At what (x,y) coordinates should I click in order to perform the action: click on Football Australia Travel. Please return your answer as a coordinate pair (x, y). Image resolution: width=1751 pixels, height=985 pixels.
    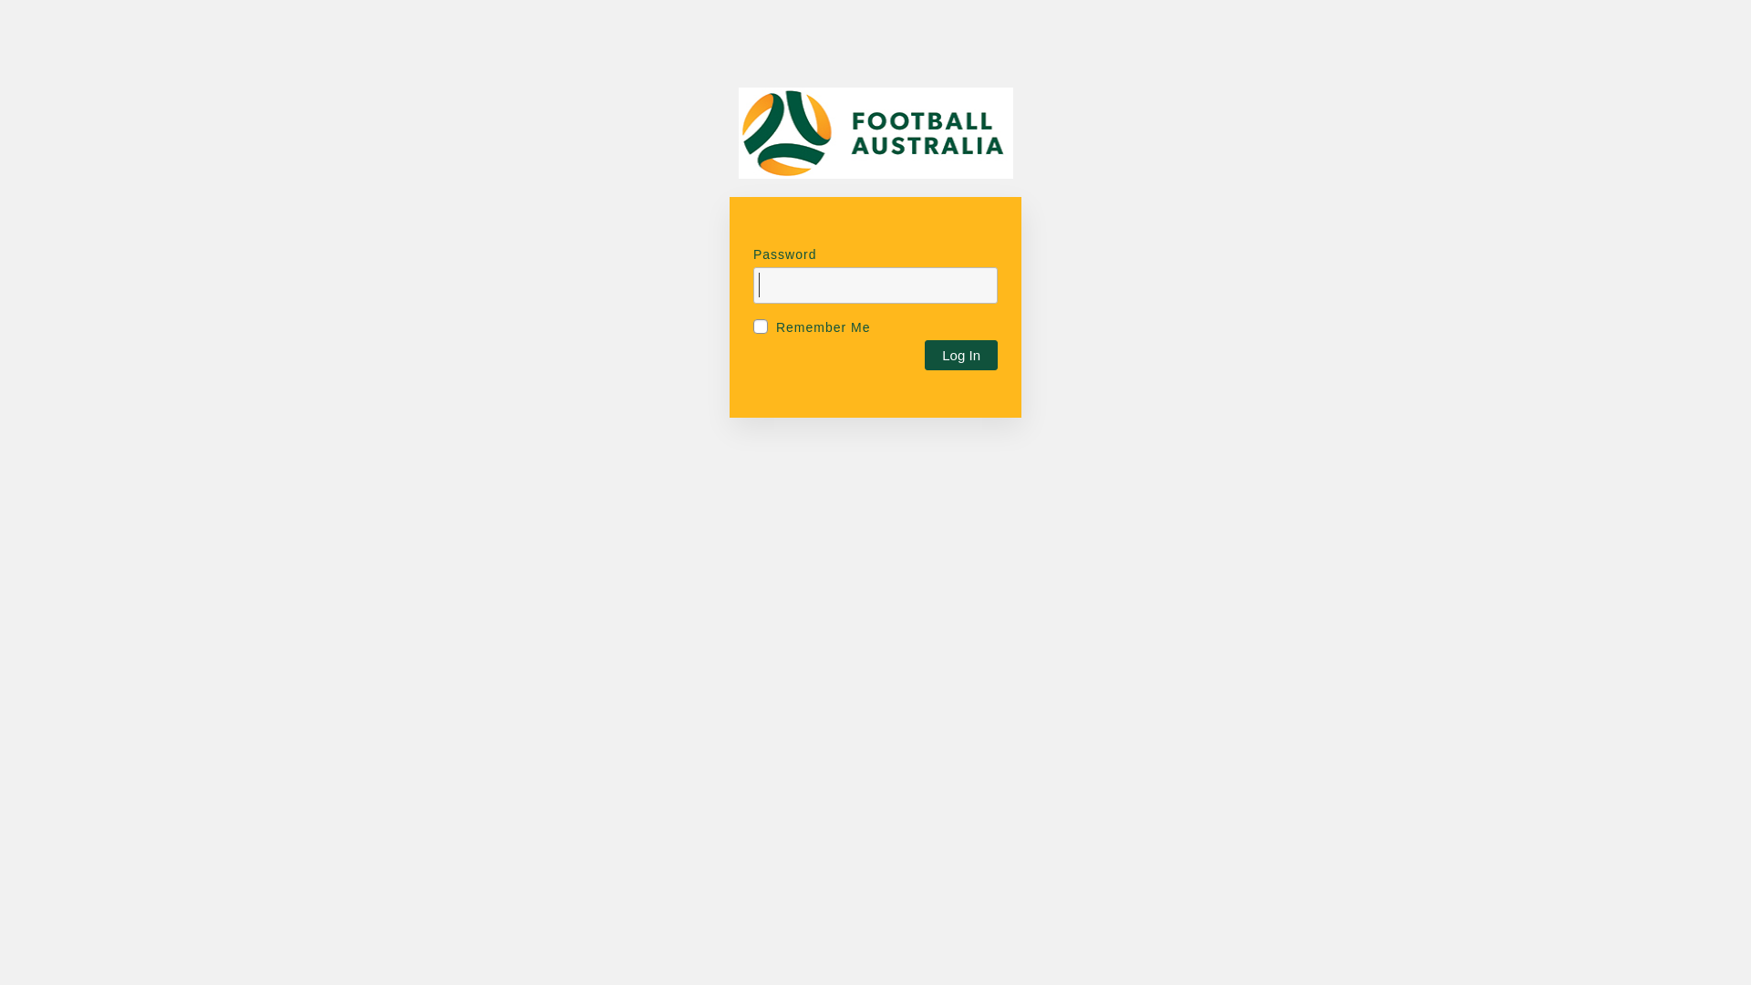
    Looking at the image, I should click on (875, 142).